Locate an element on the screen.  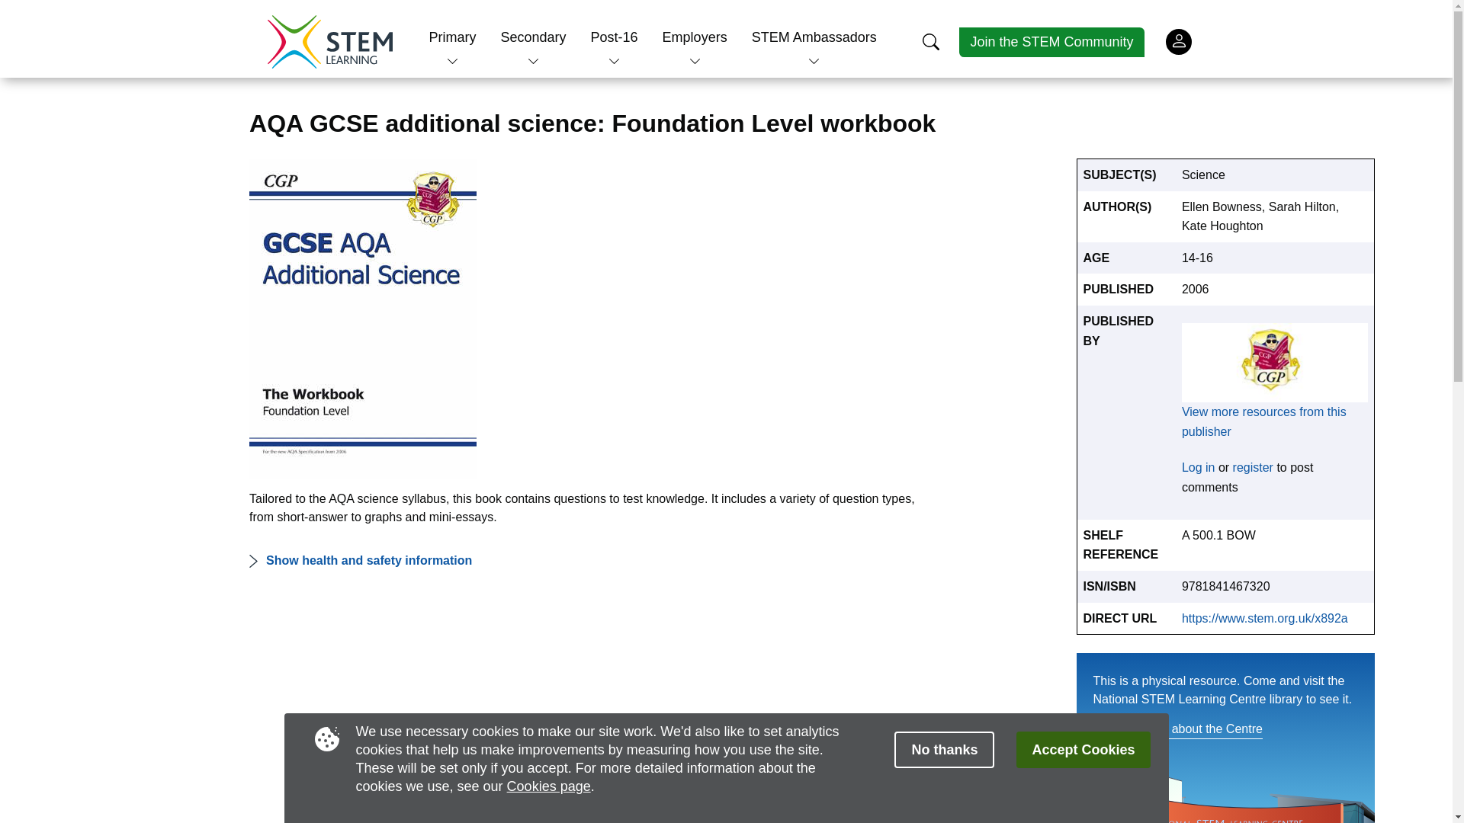
Home is located at coordinates (329, 41).